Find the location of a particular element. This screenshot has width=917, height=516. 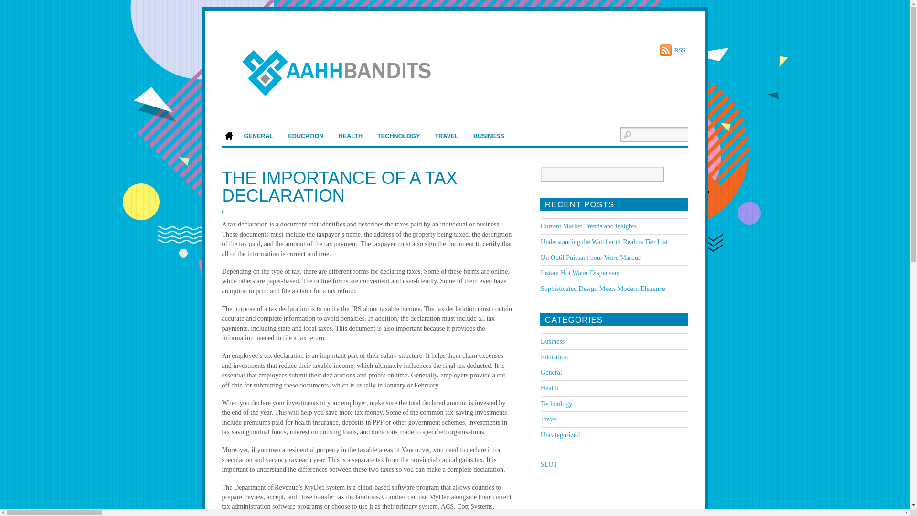

New 25 logo-21 is located at coordinates (344, 69).